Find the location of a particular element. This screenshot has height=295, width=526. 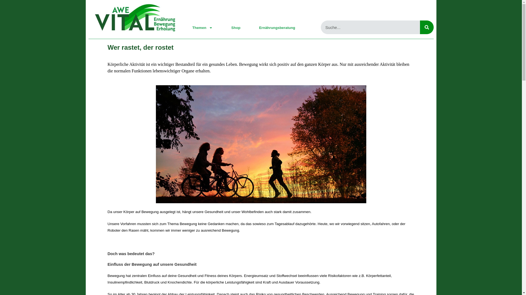

Themen is located at coordinates (202, 28).